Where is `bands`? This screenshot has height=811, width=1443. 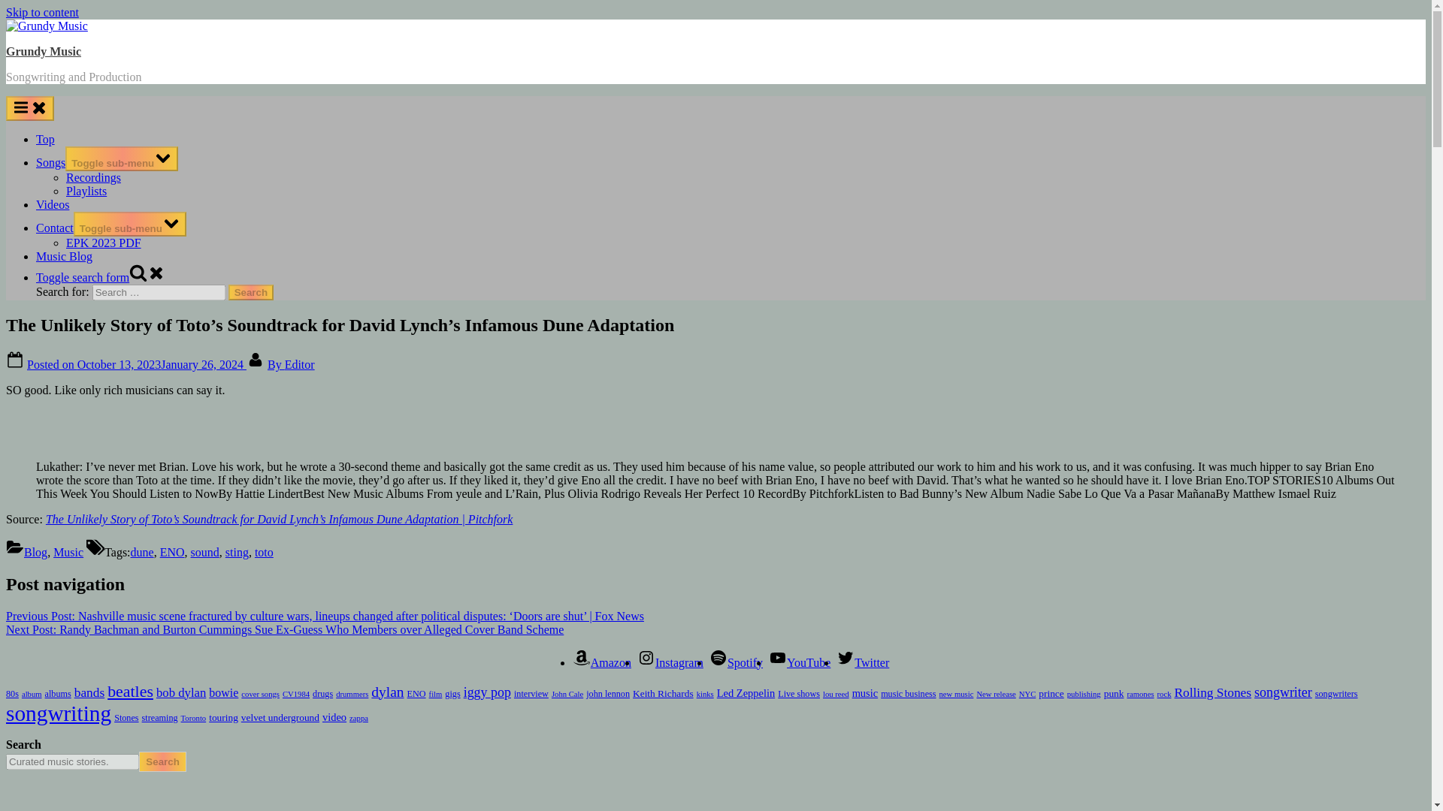
bands is located at coordinates (89, 692).